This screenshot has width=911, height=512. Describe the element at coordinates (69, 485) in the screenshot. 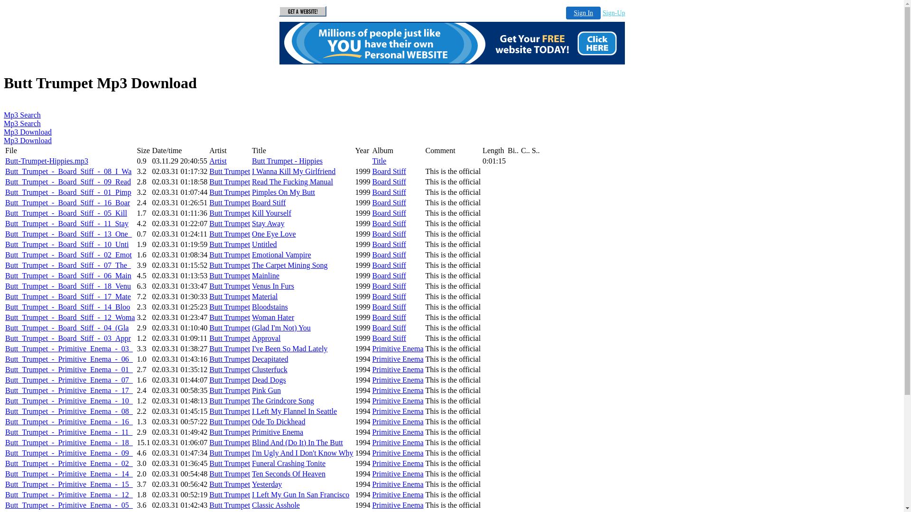

I see `Butt_Trumpet_-_Primitive_Enema_-_15_` at that location.